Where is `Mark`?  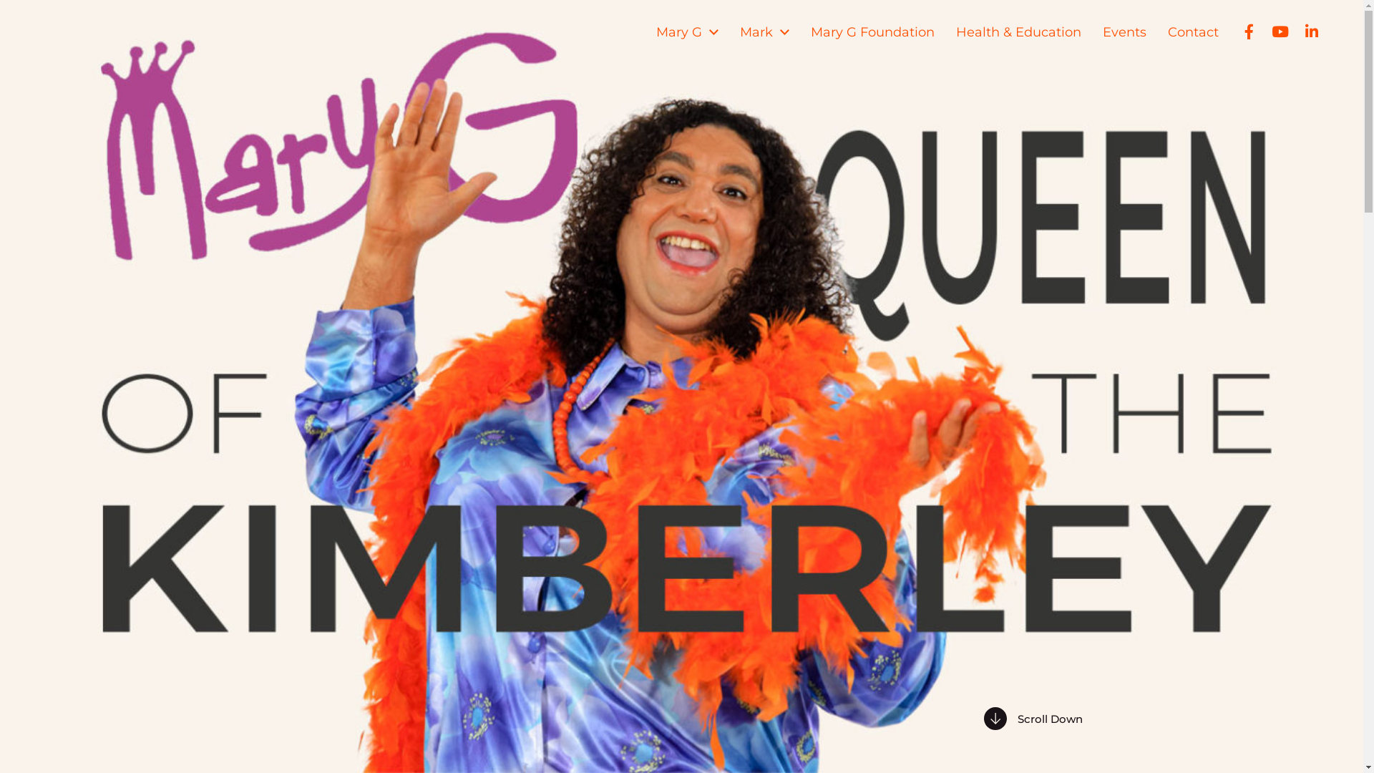 Mark is located at coordinates (756, 32).